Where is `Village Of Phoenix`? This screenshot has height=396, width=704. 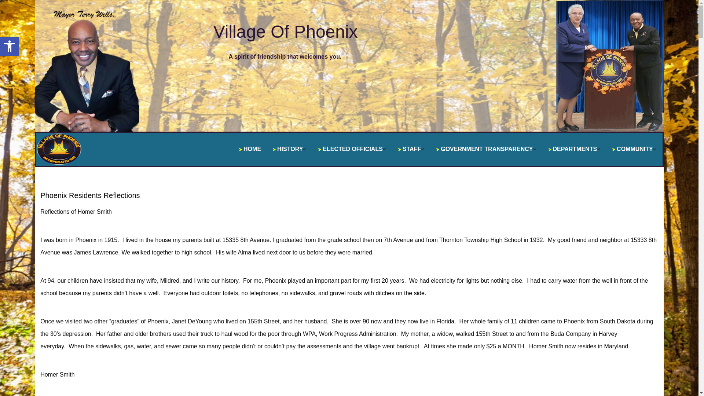
Village Of Phoenix is located at coordinates (285, 32).